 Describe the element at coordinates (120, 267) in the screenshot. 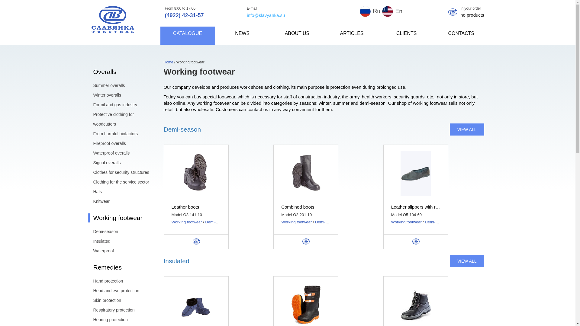

I see `Remedies` at that location.